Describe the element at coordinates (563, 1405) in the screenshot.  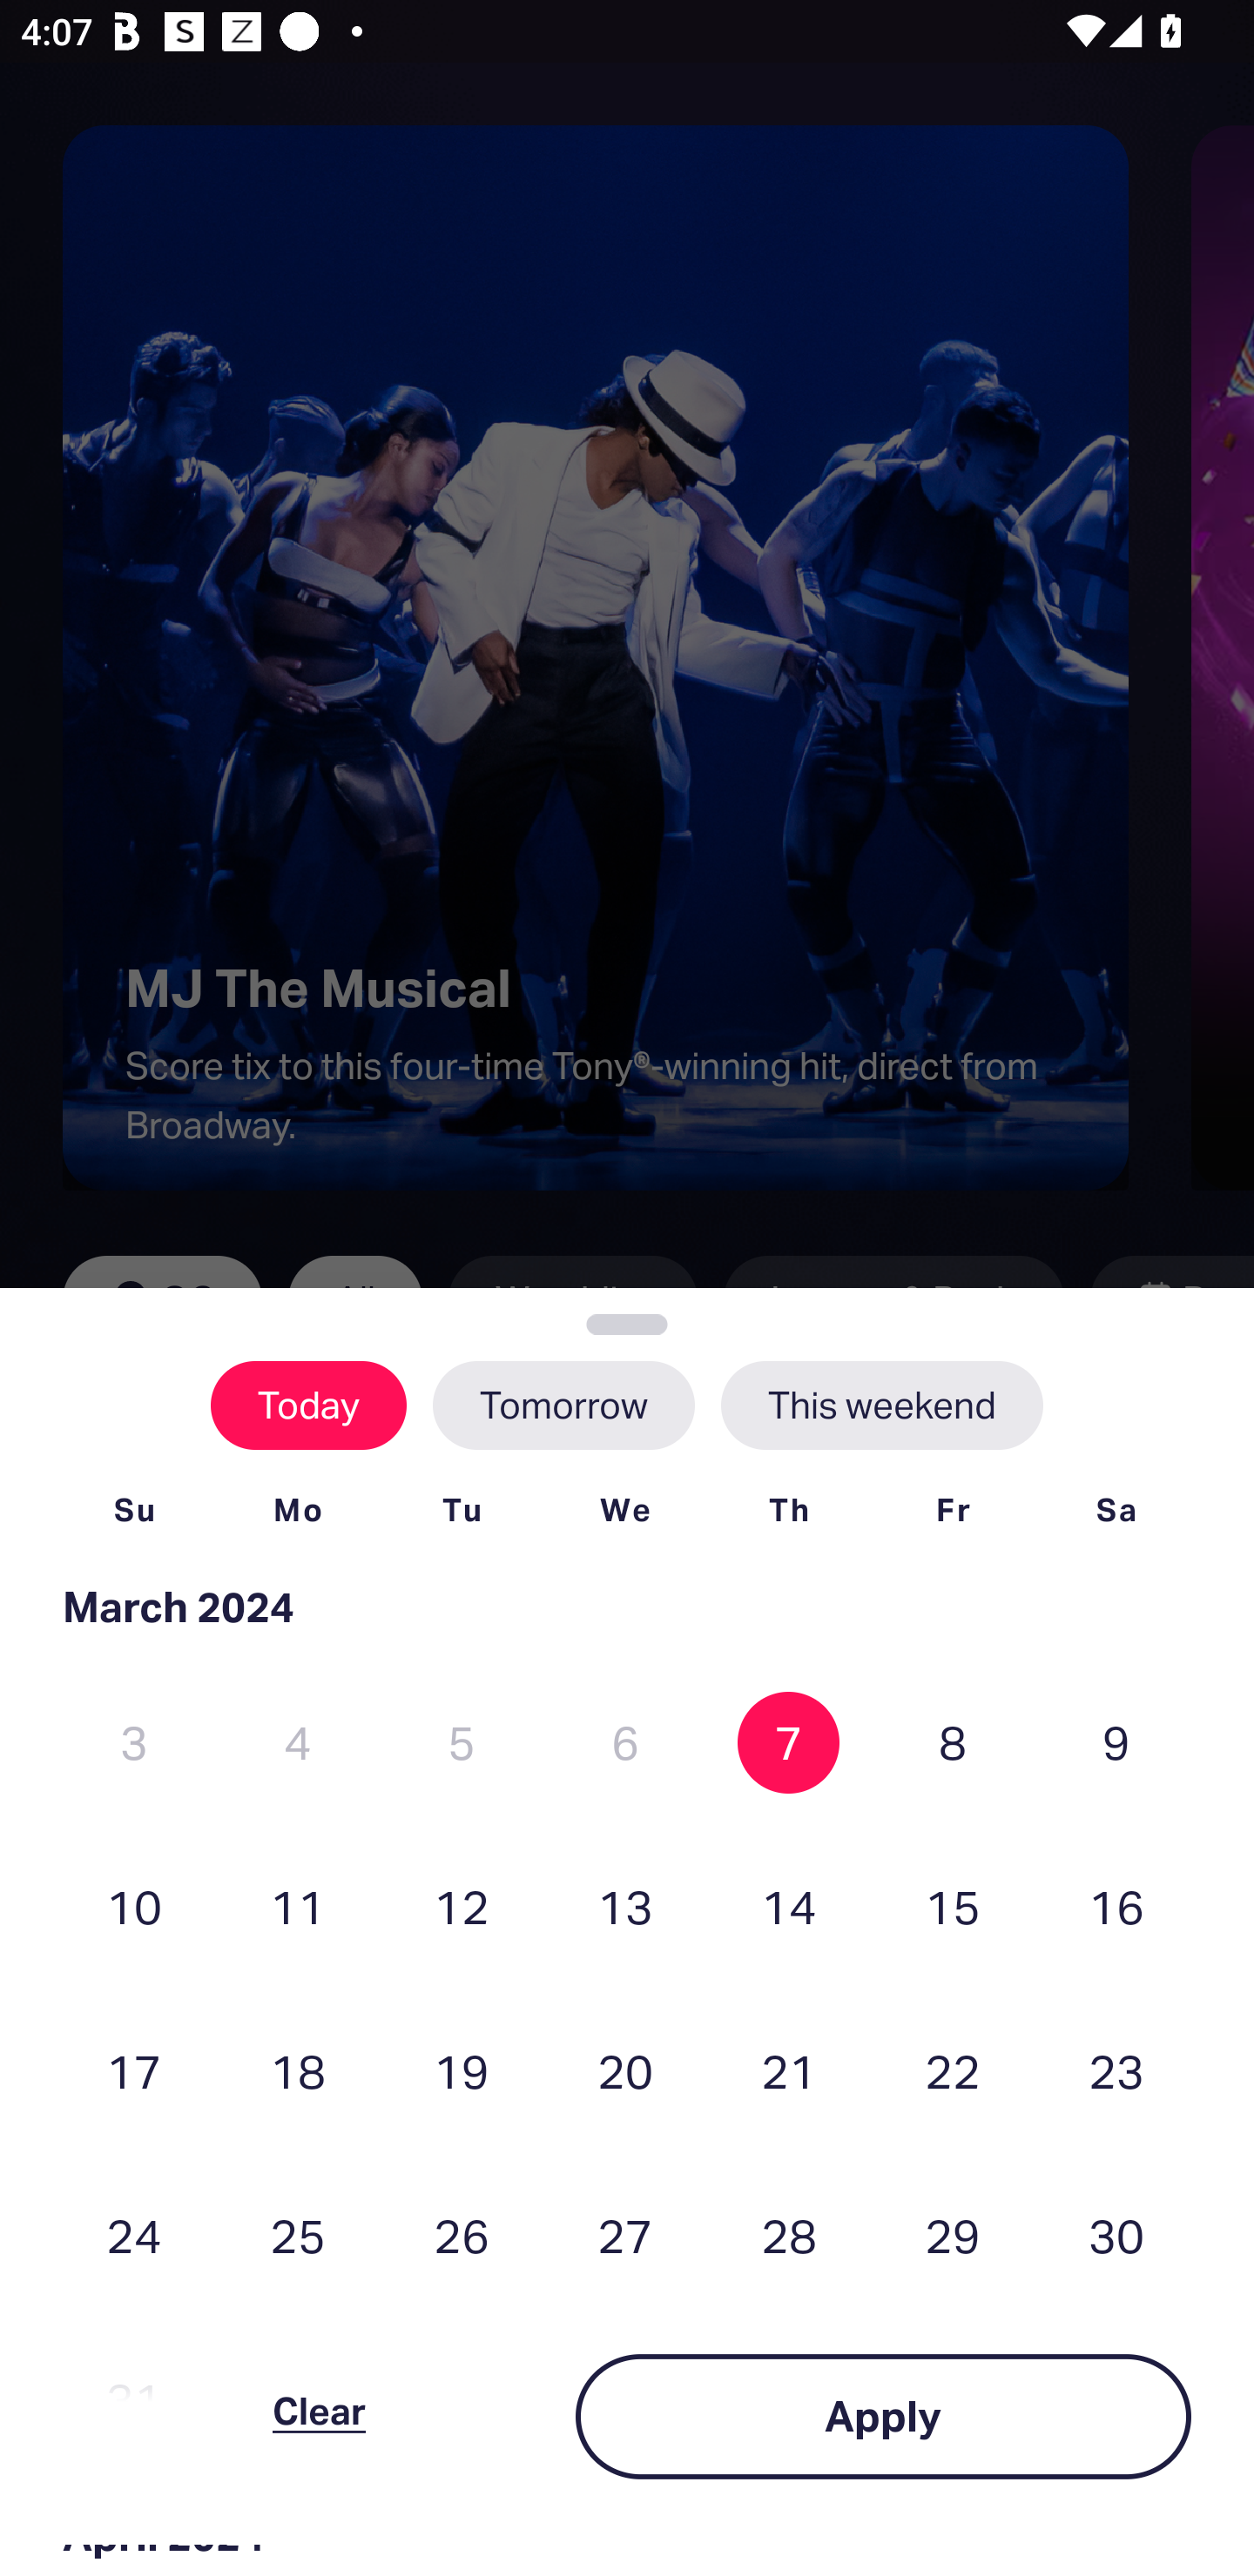
I see `Tomorrow` at that location.